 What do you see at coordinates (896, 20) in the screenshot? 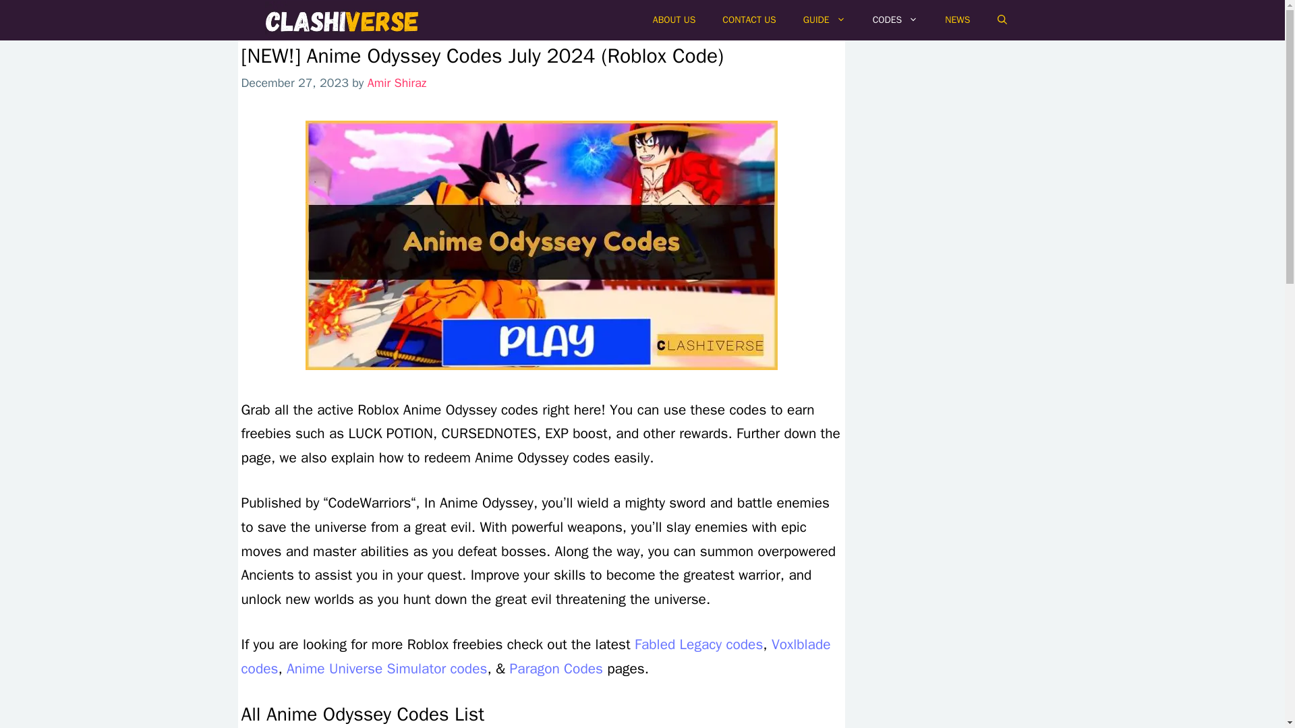
I see `CODES` at bounding box center [896, 20].